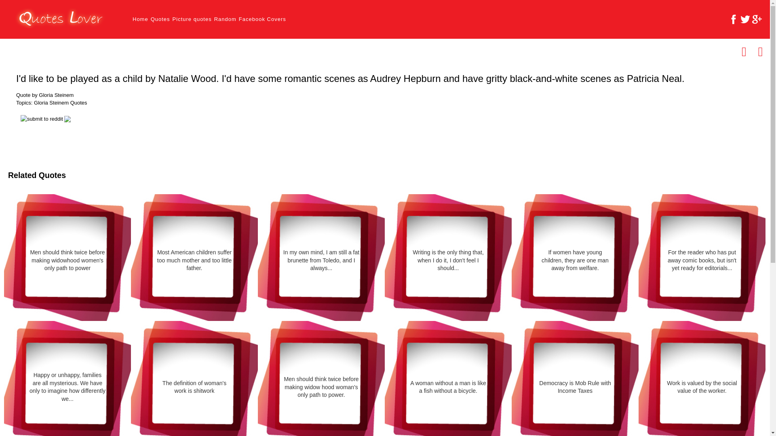 This screenshot has height=436, width=776. What do you see at coordinates (225, 19) in the screenshot?
I see `Random` at bounding box center [225, 19].